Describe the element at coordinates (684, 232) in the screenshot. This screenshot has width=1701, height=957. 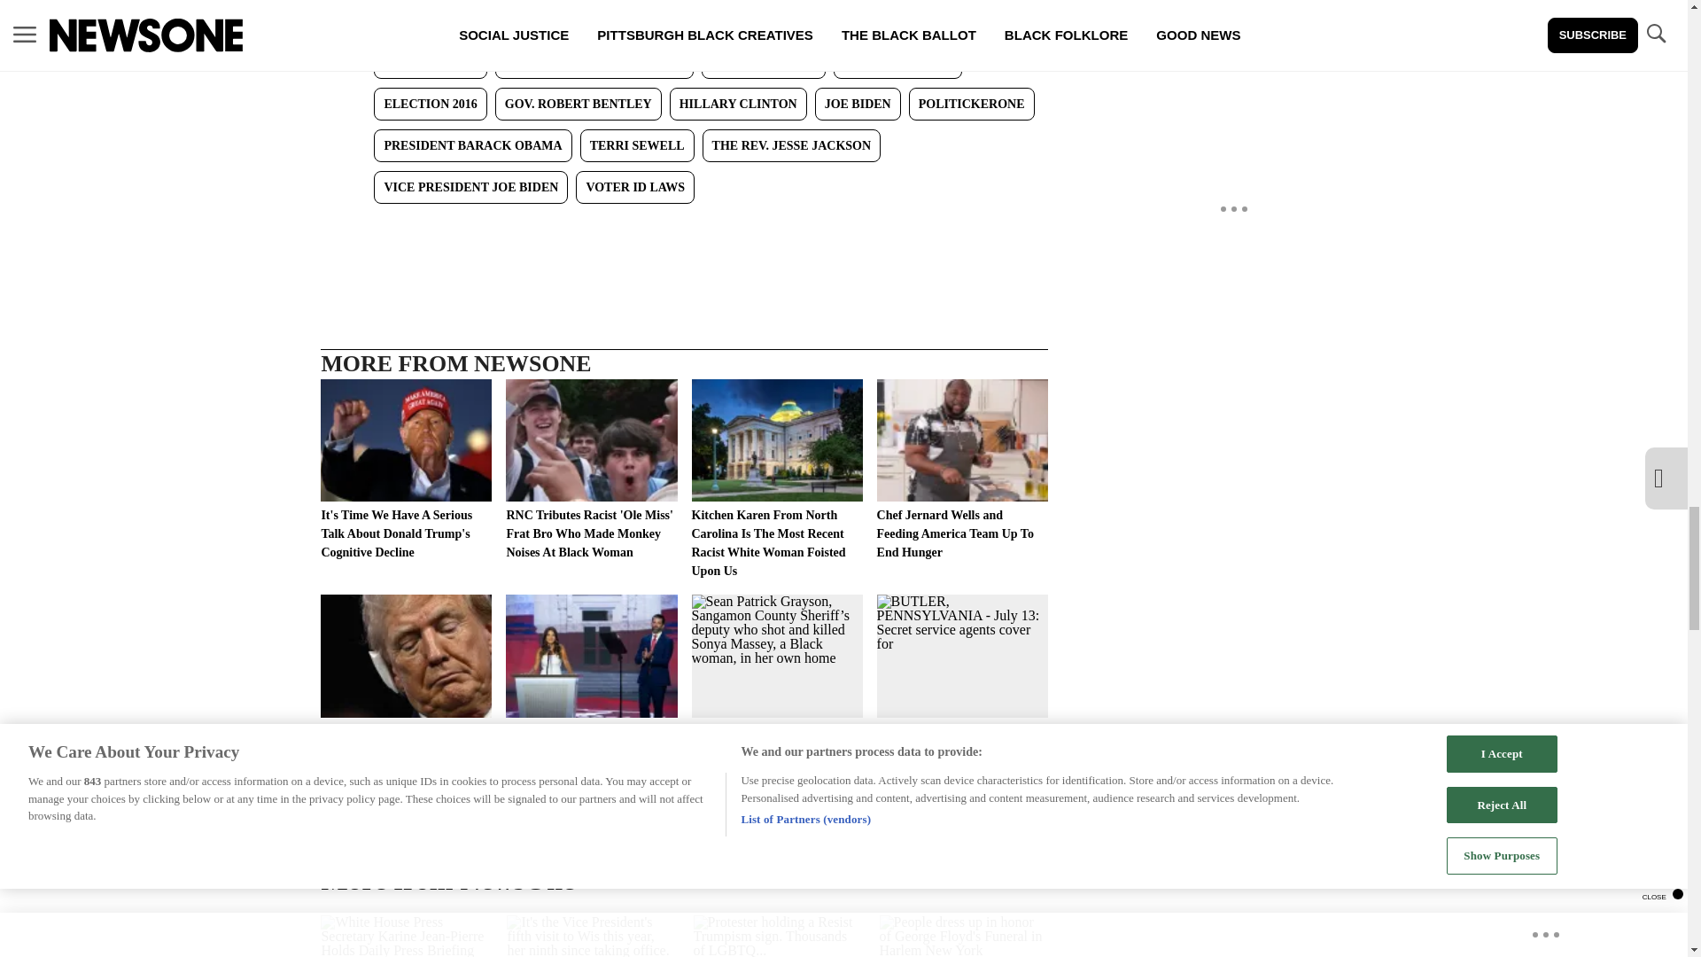
I see `Vuukle Sharebar Widget` at that location.